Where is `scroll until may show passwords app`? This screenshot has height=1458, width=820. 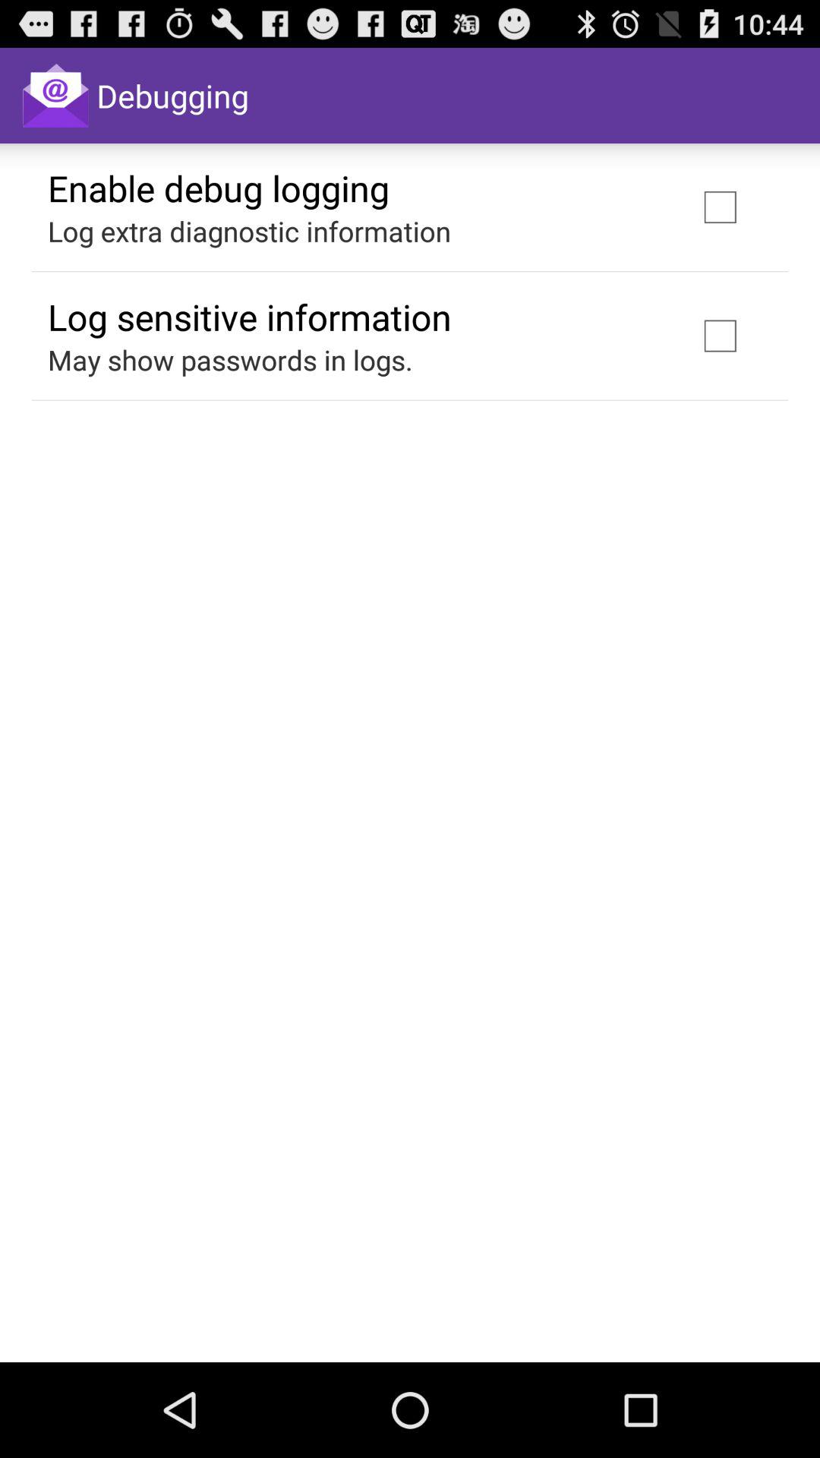
scroll until may show passwords app is located at coordinates (230, 360).